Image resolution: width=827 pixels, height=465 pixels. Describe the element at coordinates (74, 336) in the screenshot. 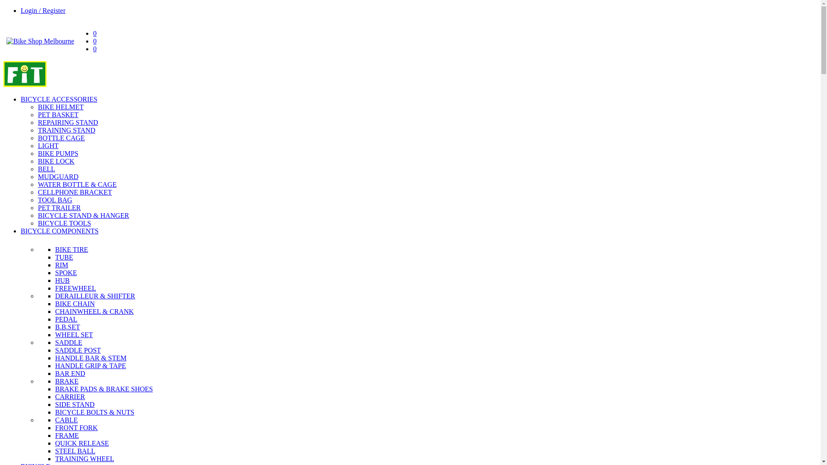

I see `WHEEL SET` at that location.